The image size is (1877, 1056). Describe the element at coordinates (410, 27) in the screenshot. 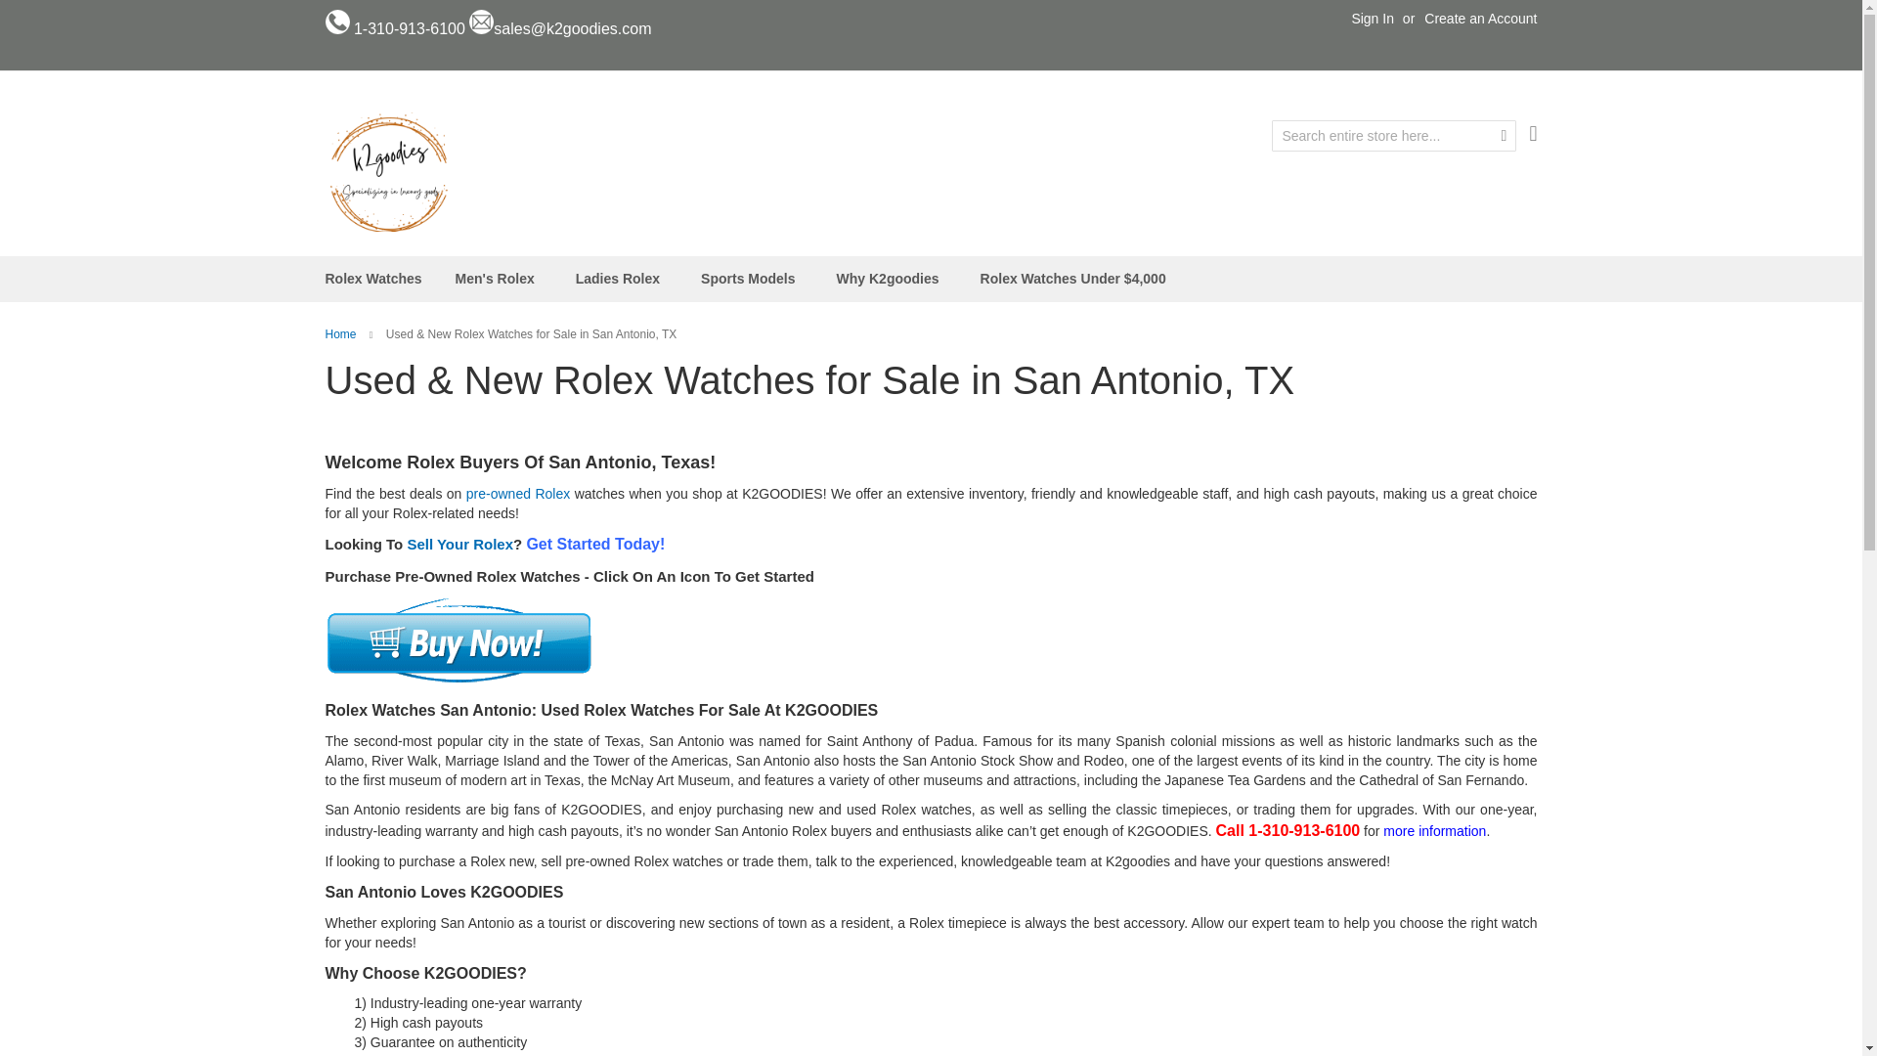

I see `1-310-913-6100` at that location.